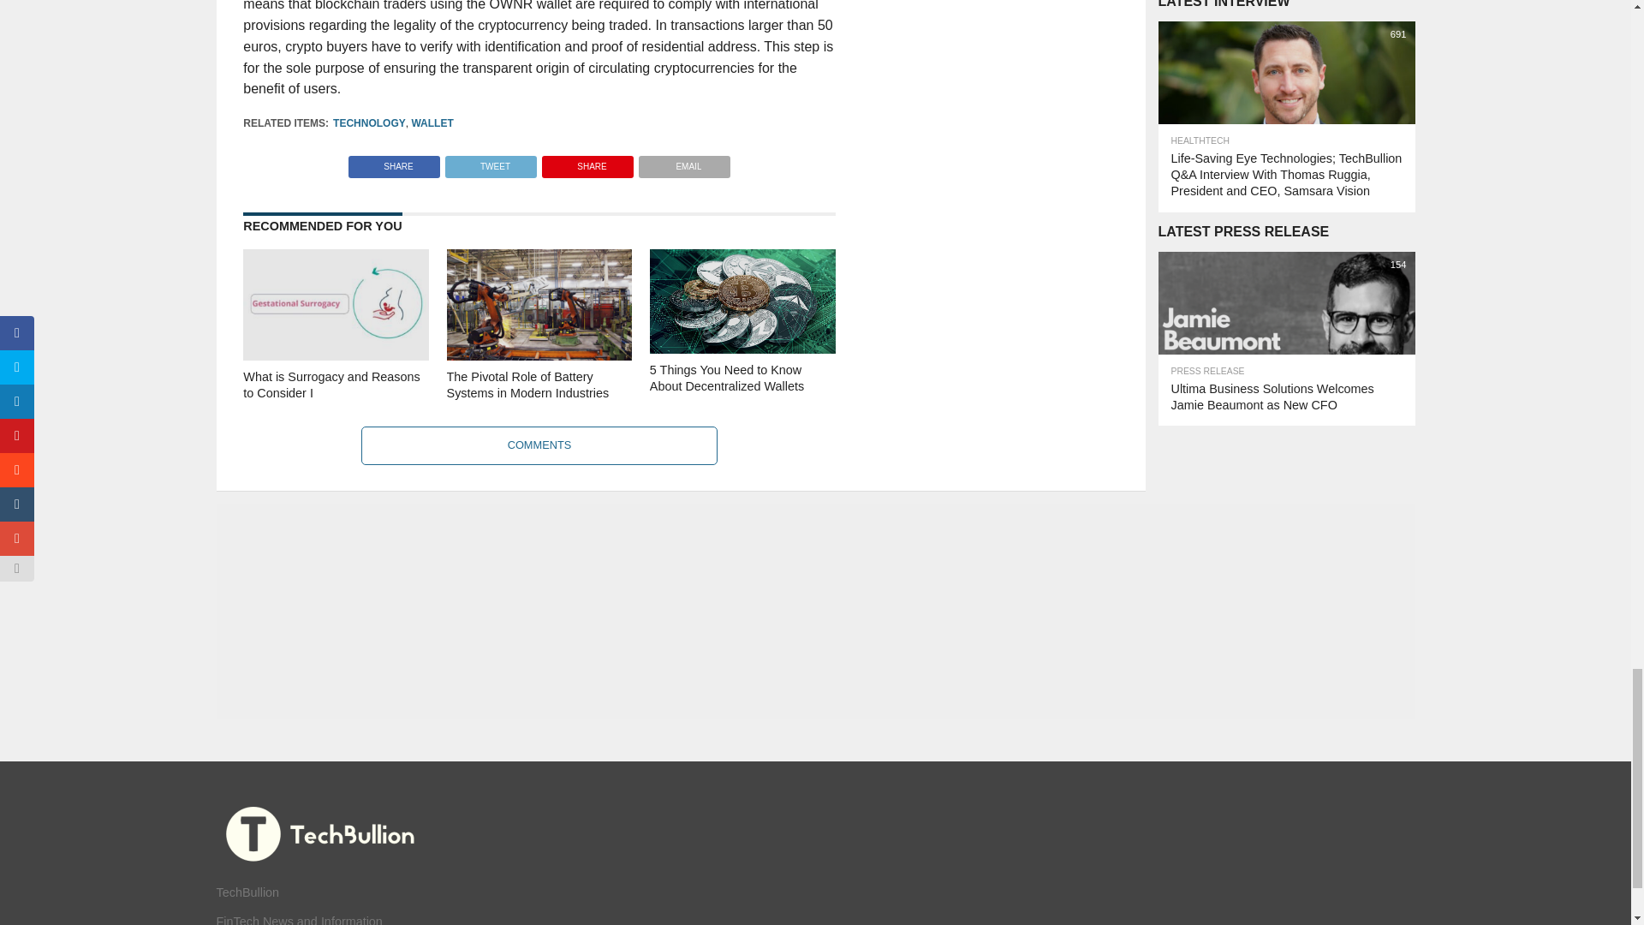 The height and width of the screenshot is (925, 1644). I want to click on Tweet This Post, so click(490, 162).